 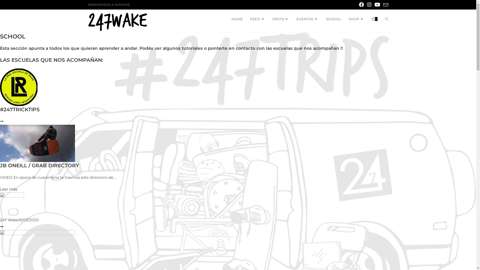 I want to click on SPOTS, so click(x=281, y=19).